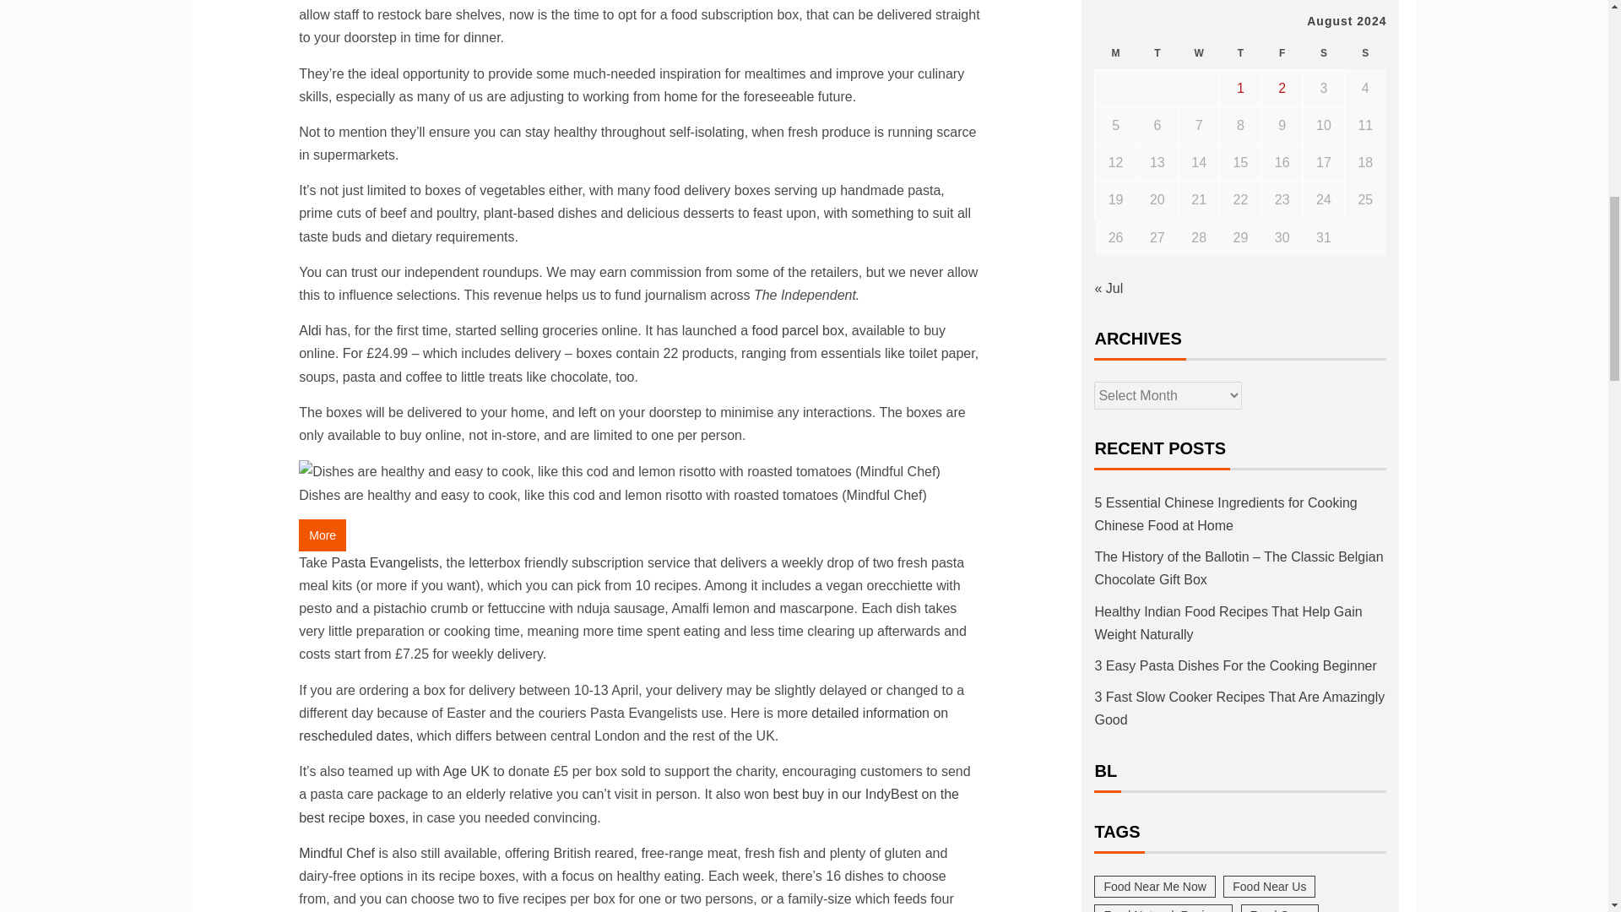 The width and height of the screenshot is (1621, 912). I want to click on Aldi, so click(309, 330).